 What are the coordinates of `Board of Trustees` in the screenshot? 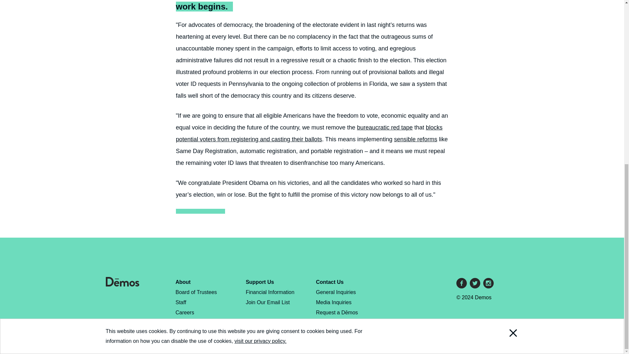 It's located at (196, 292).